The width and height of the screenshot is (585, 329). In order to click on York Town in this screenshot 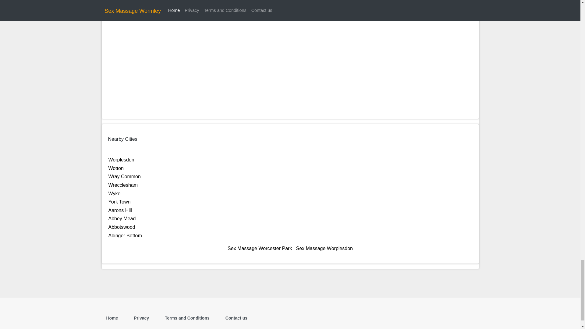, I will do `click(119, 202)`.